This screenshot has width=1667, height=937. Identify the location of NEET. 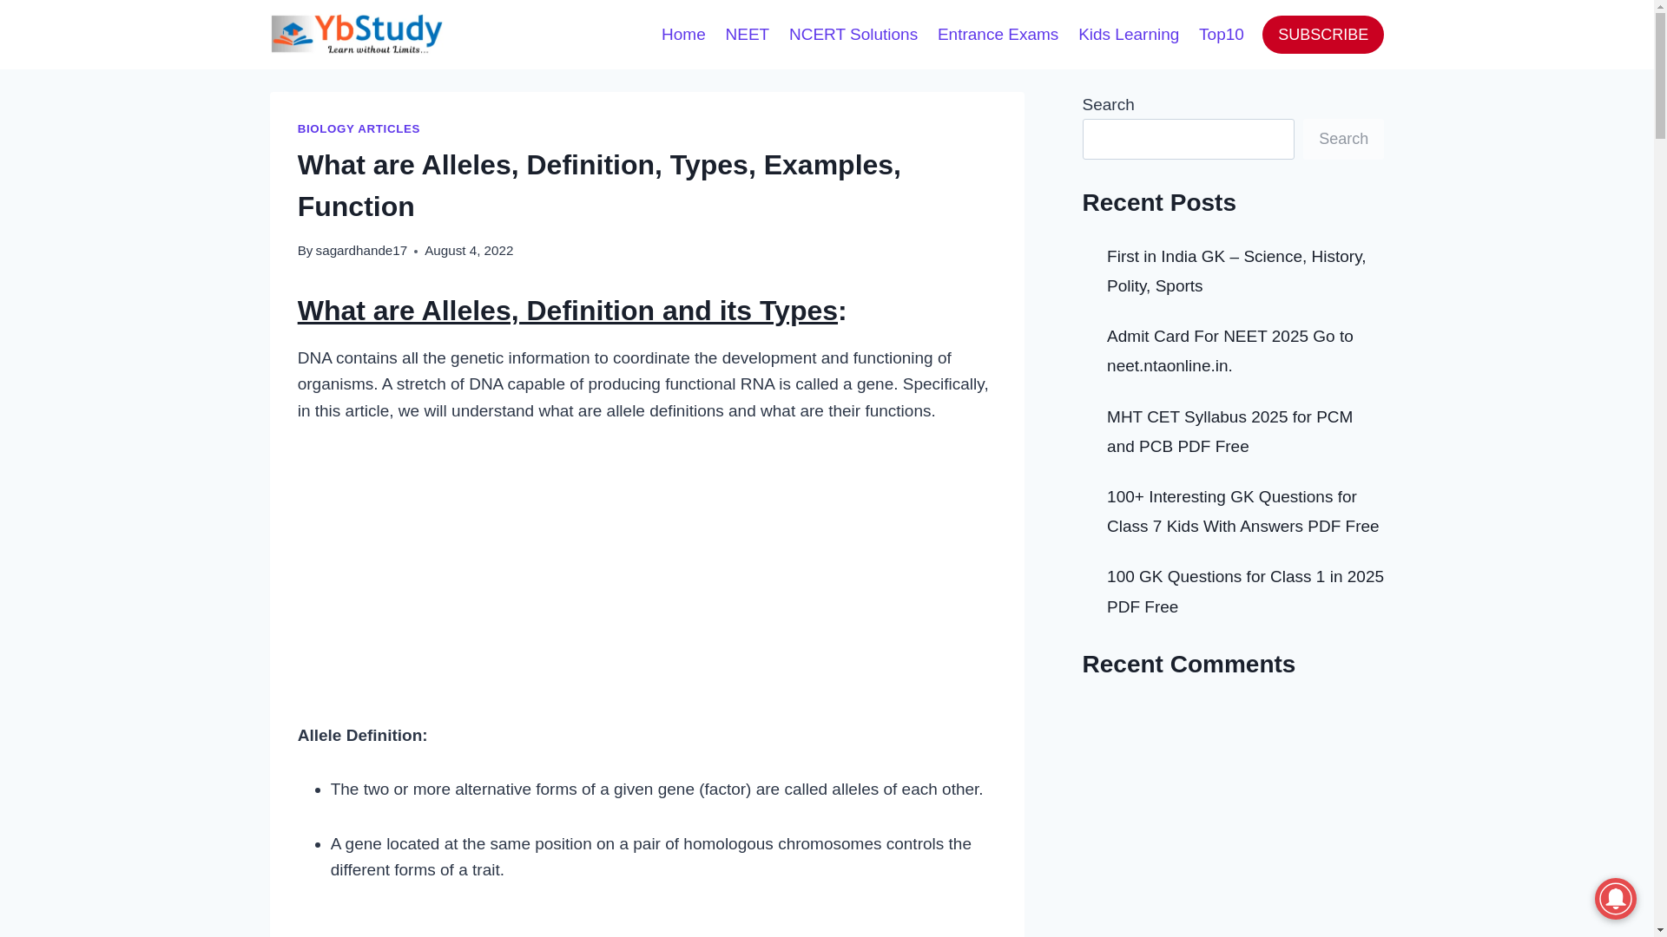
(747, 33).